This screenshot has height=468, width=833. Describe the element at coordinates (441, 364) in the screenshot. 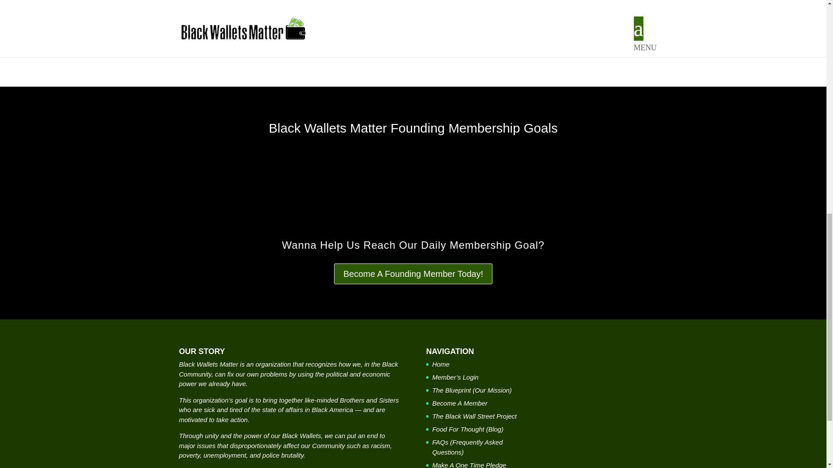

I see `Home` at that location.